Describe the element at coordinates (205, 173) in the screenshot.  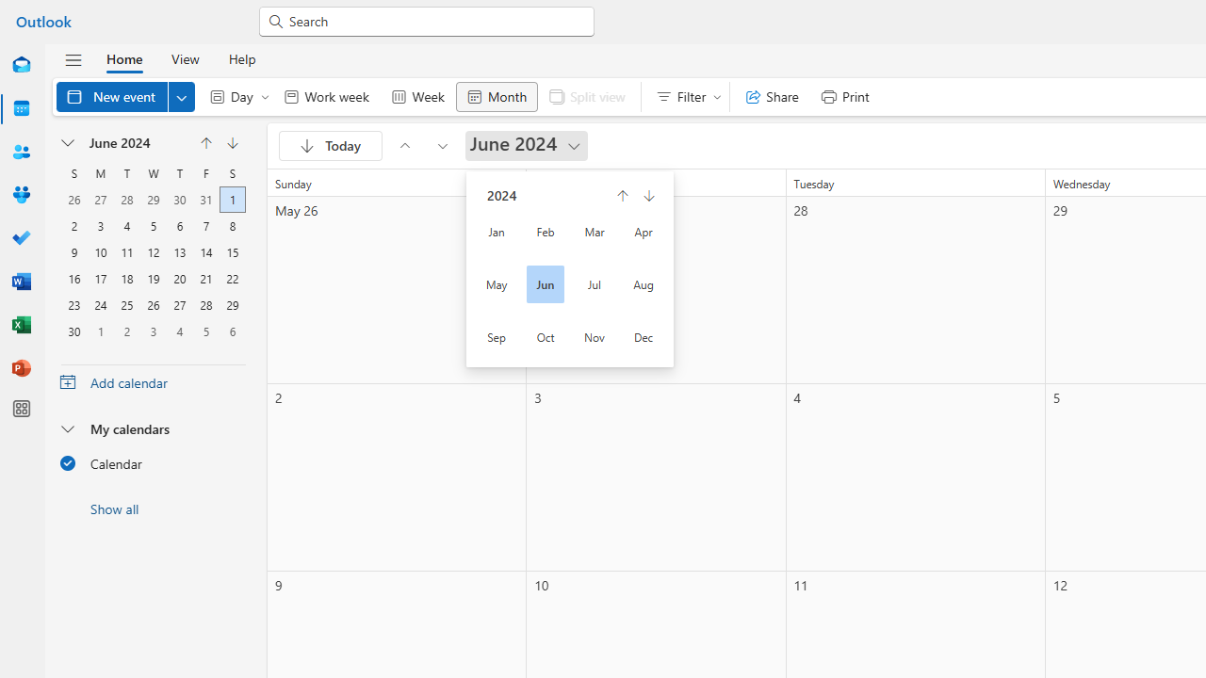
I see `Friday` at that location.